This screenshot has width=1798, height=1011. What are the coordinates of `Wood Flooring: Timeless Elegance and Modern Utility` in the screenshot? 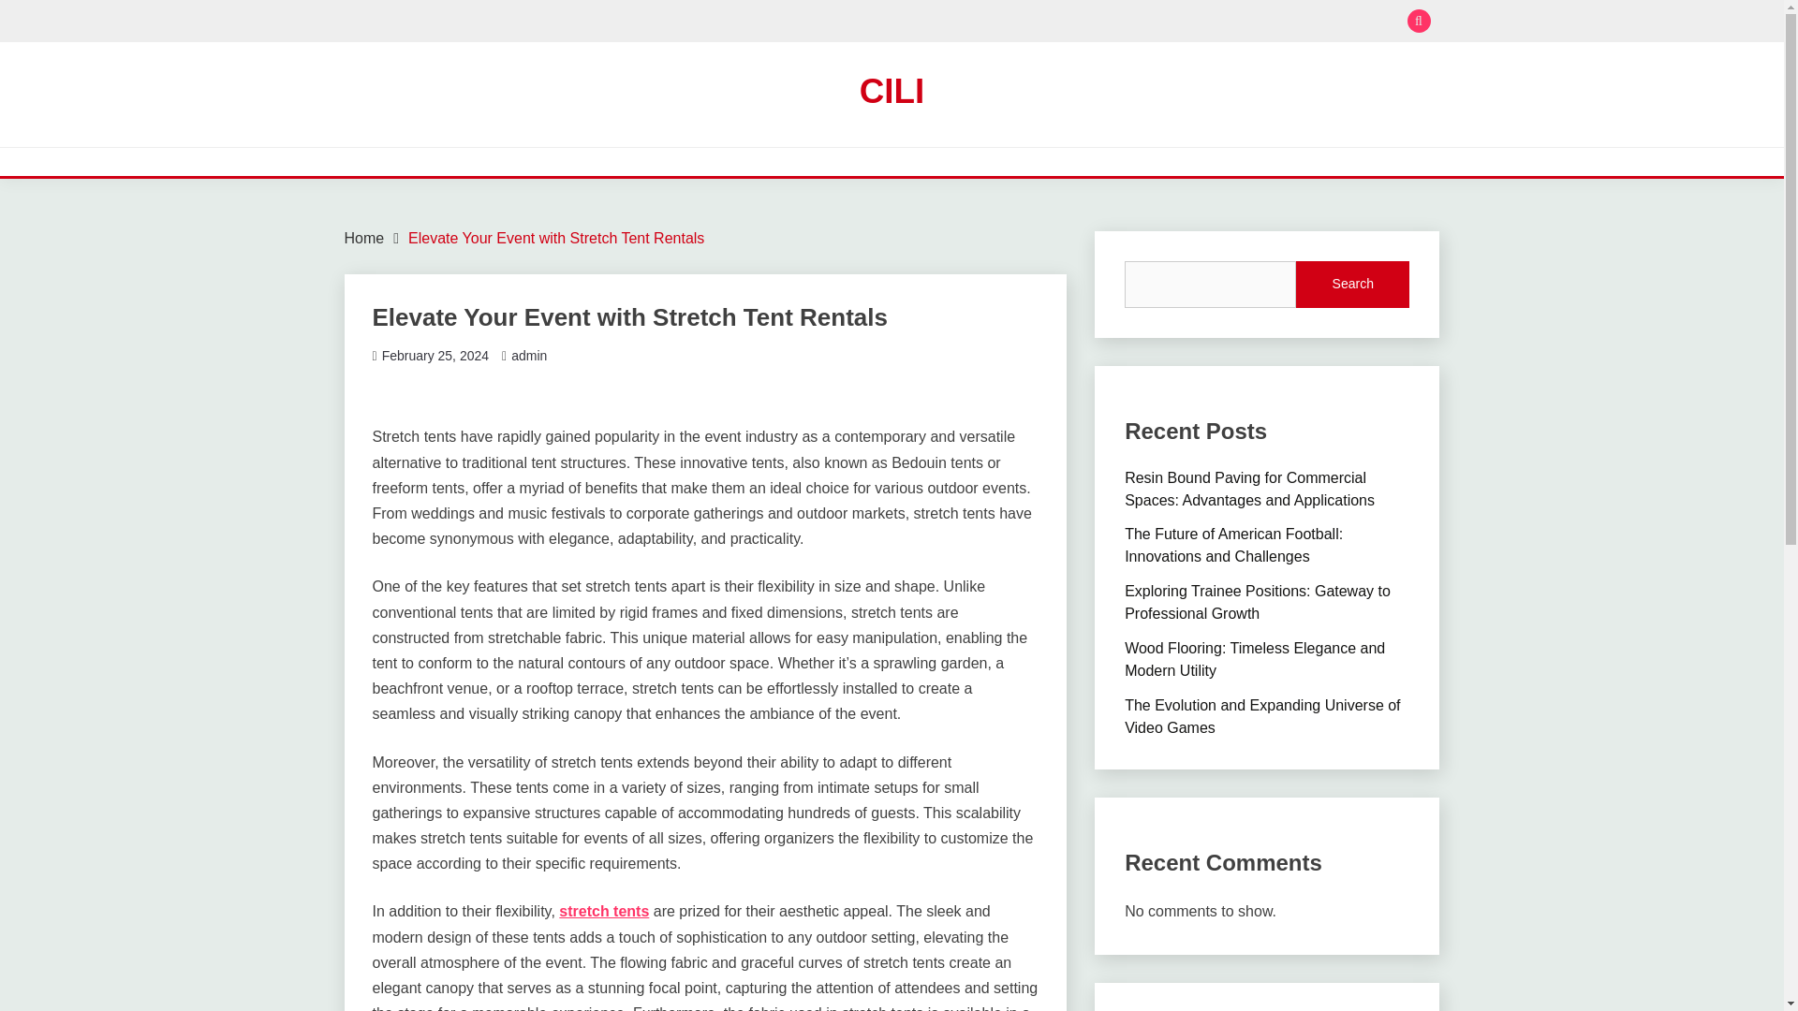 It's located at (1255, 659).